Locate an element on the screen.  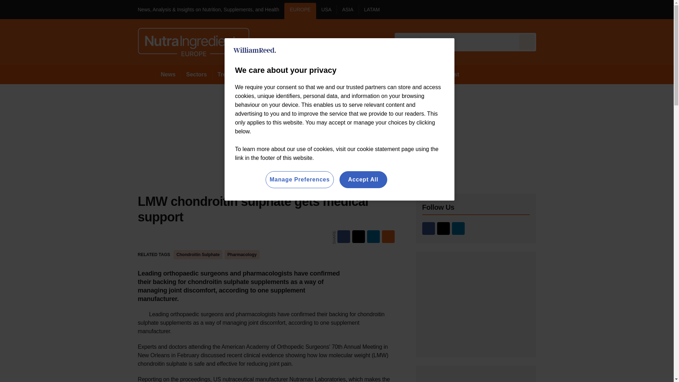
SUBSCRIBE is located at coordinates (615, 9).